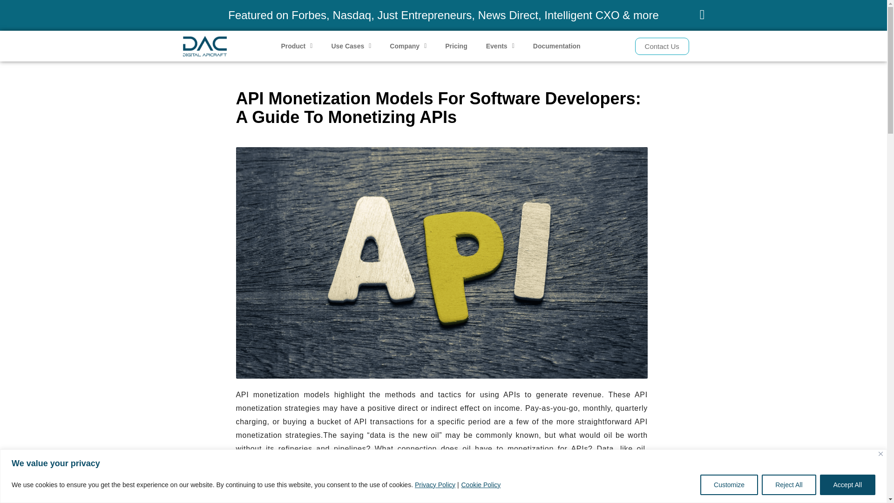 This screenshot has width=894, height=503. Describe the element at coordinates (426, 15) in the screenshot. I see `Just Entrepreneurs,` at that location.